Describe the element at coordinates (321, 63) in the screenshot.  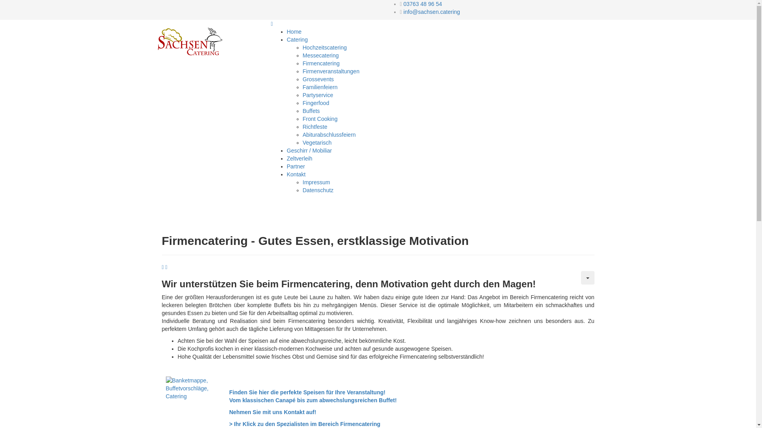
I see `Firmencatering` at that location.